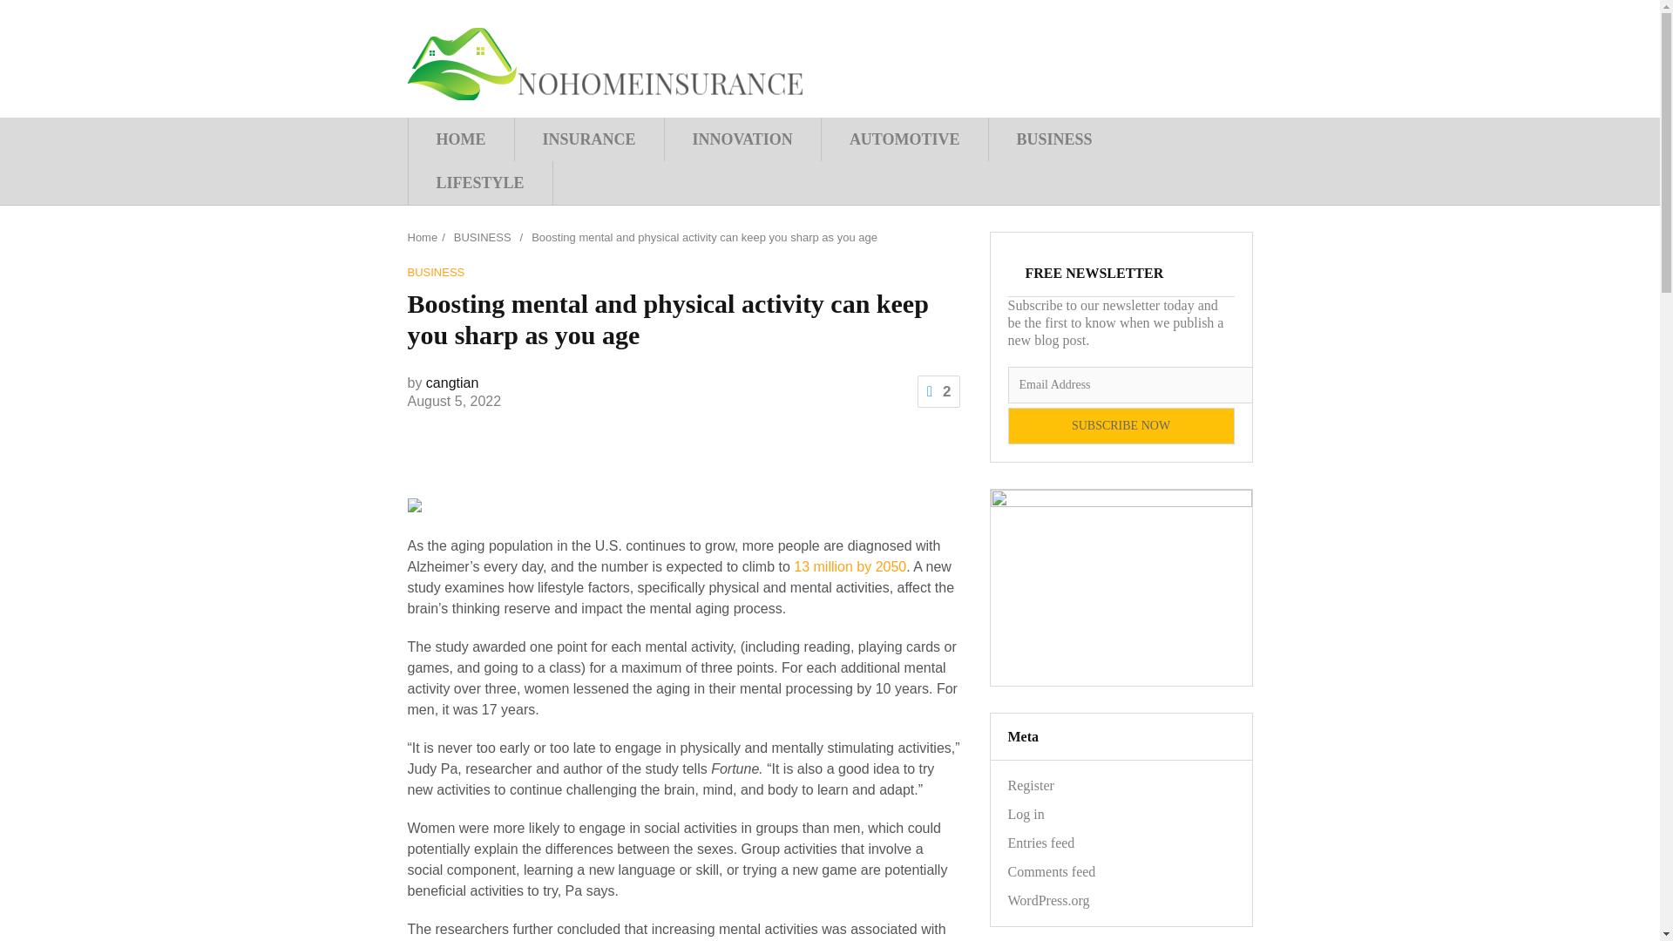  What do you see at coordinates (589, 139) in the screenshot?
I see `INSURANCE` at bounding box center [589, 139].